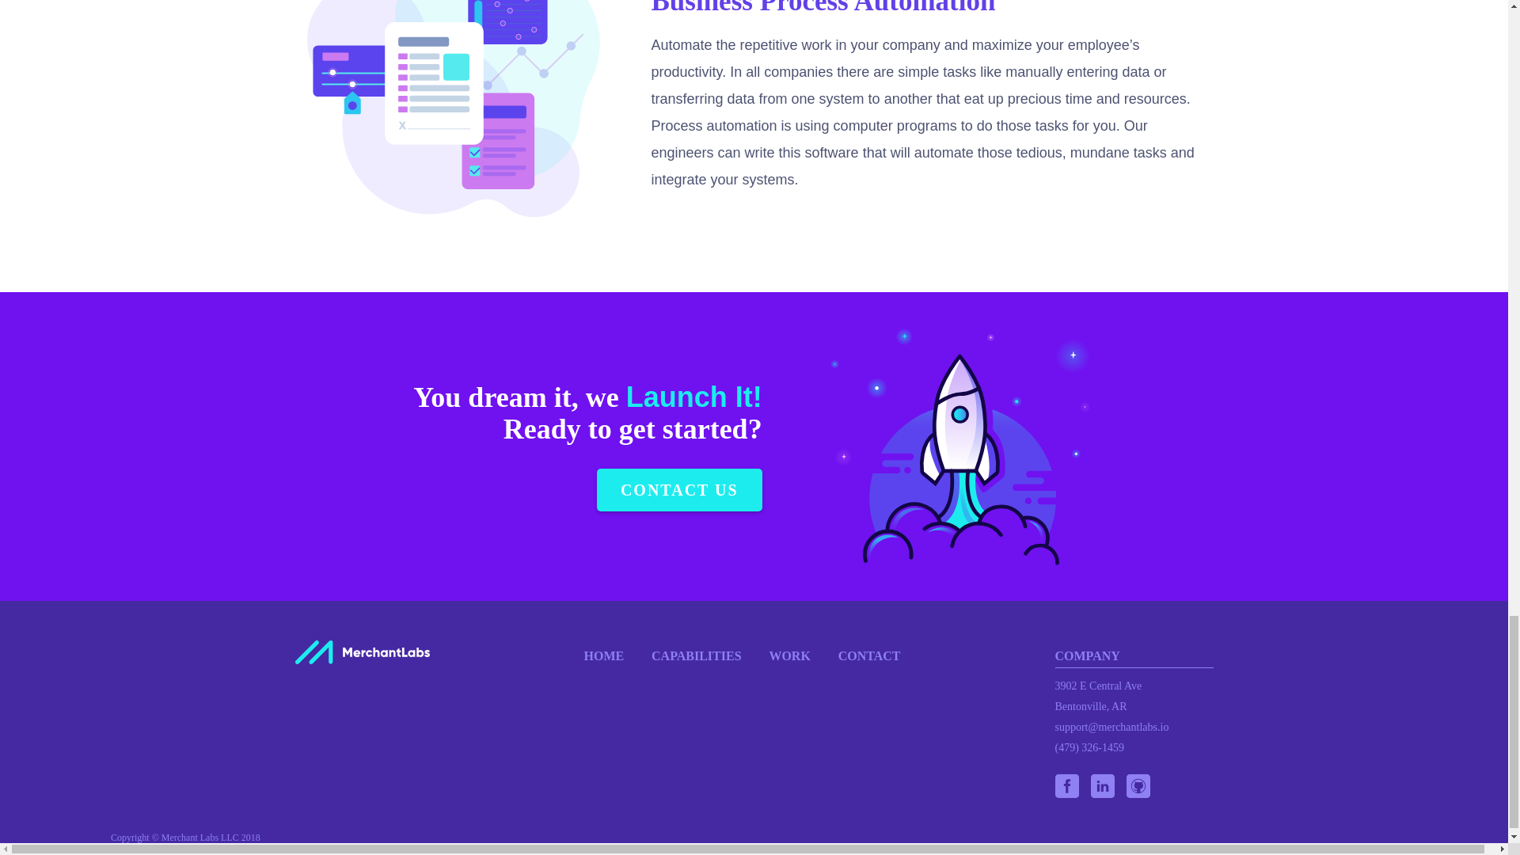  What do you see at coordinates (679, 489) in the screenshot?
I see `CONTACT US` at bounding box center [679, 489].